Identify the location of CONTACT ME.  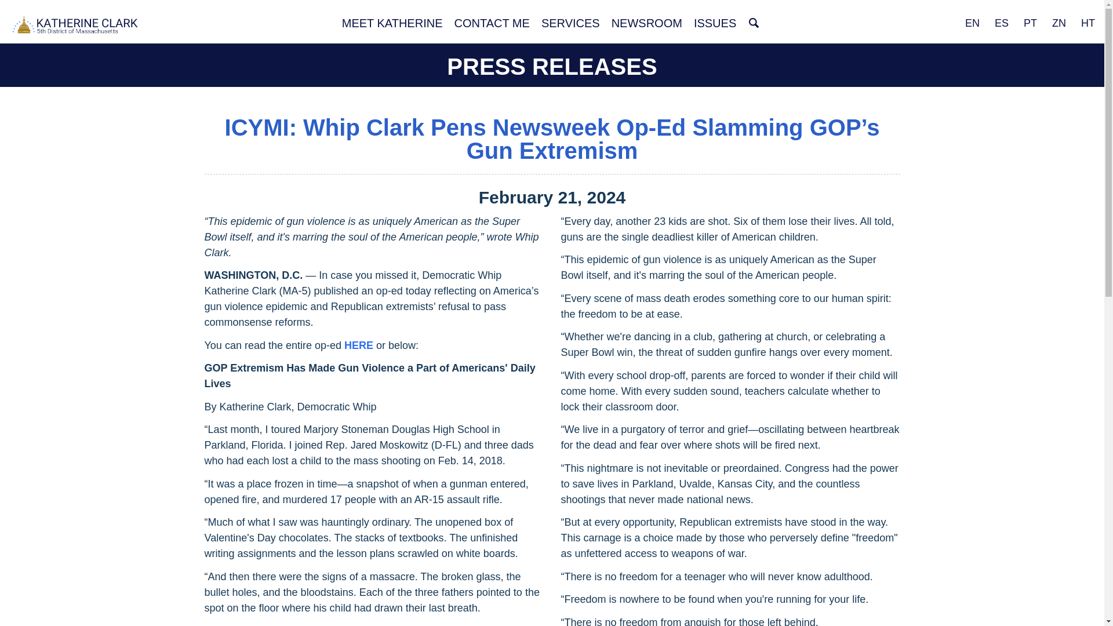
(492, 23).